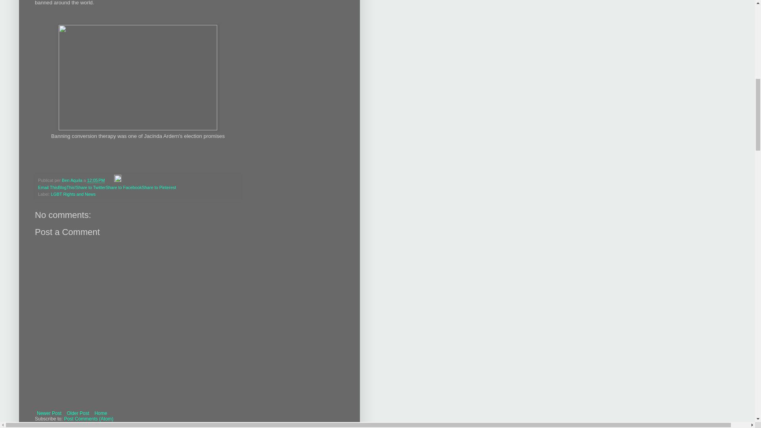 This screenshot has height=428, width=761. Describe the element at coordinates (100, 413) in the screenshot. I see `Home` at that location.